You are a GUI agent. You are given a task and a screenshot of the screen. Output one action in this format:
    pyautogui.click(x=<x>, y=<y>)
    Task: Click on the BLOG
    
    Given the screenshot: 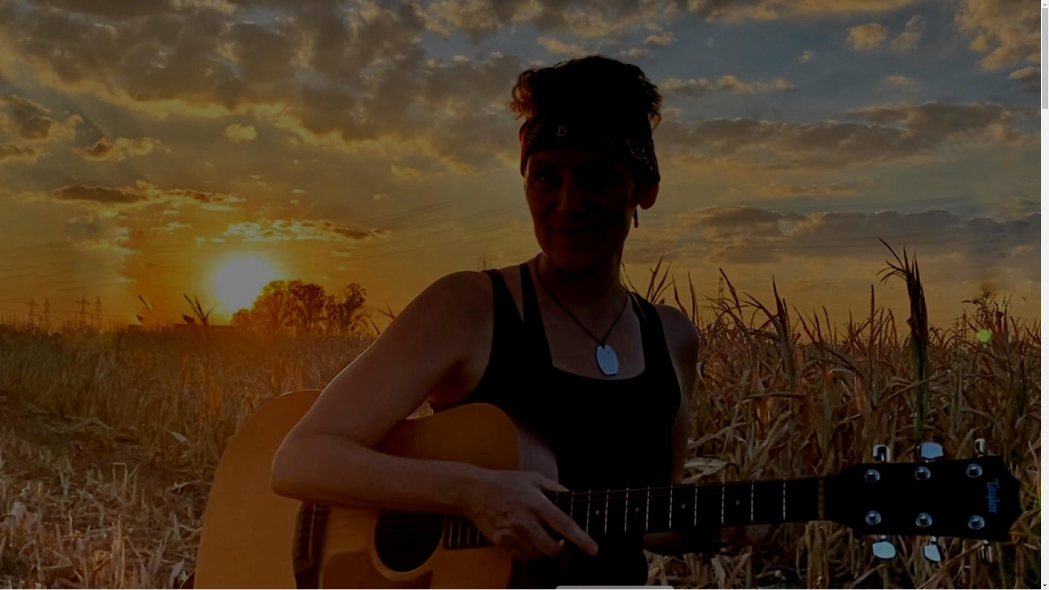 What is the action you would take?
    pyautogui.click(x=38, y=329)
    